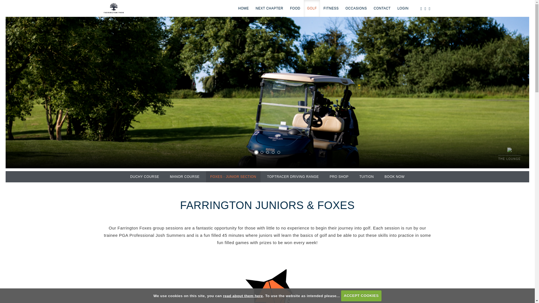 The image size is (539, 303). What do you see at coordinates (262, 152) in the screenshot?
I see `2` at bounding box center [262, 152].